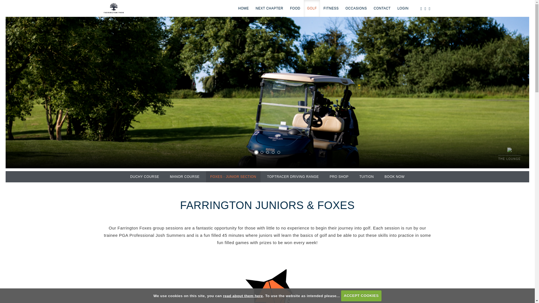 The image size is (539, 303). What do you see at coordinates (262, 152) in the screenshot?
I see `2` at bounding box center [262, 152].